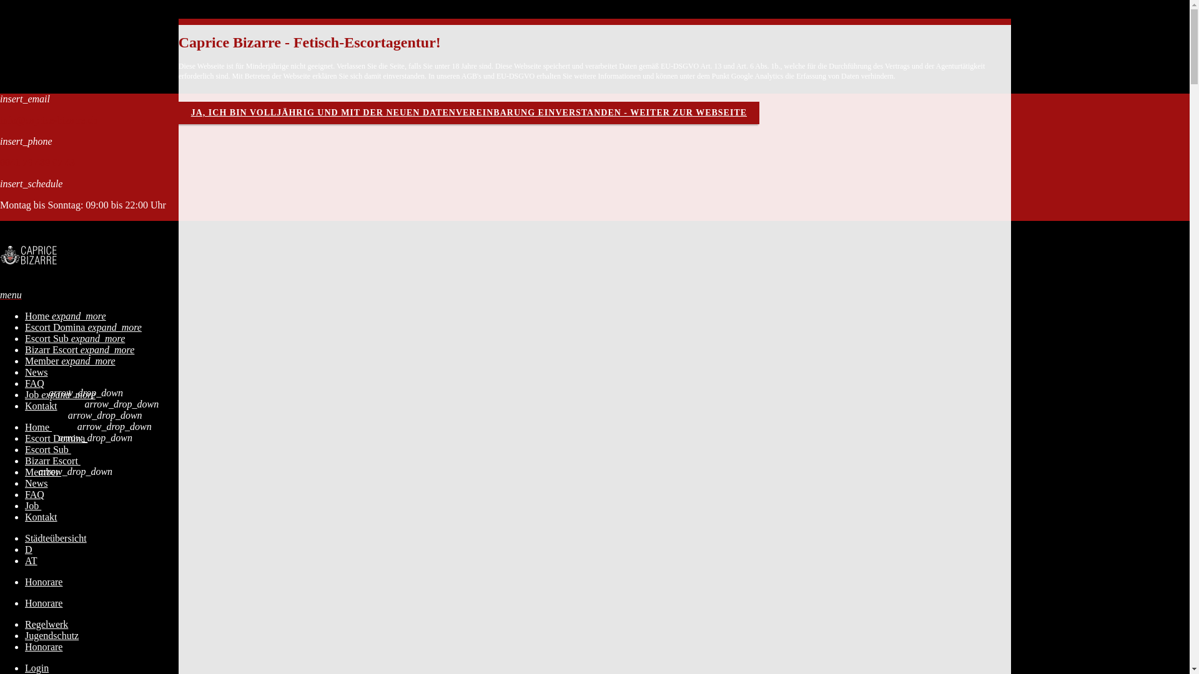 This screenshot has width=1199, height=674. Describe the element at coordinates (41, 406) in the screenshot. I see `Kontakt` at that location.